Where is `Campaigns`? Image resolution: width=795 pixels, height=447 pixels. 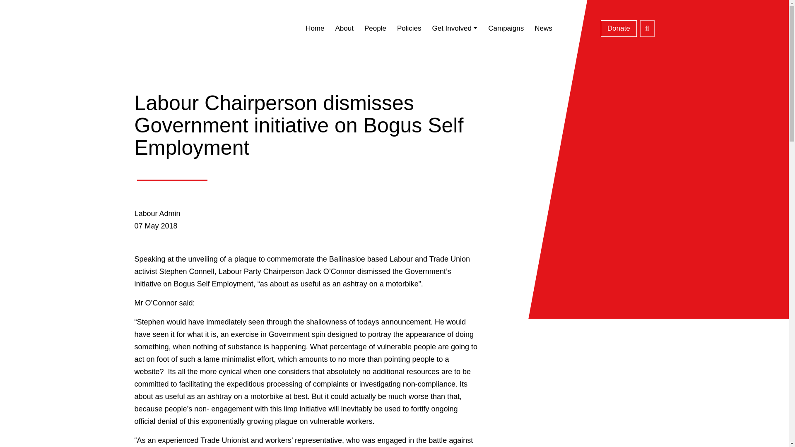 Campaigns is located at coordinates (506, 28).